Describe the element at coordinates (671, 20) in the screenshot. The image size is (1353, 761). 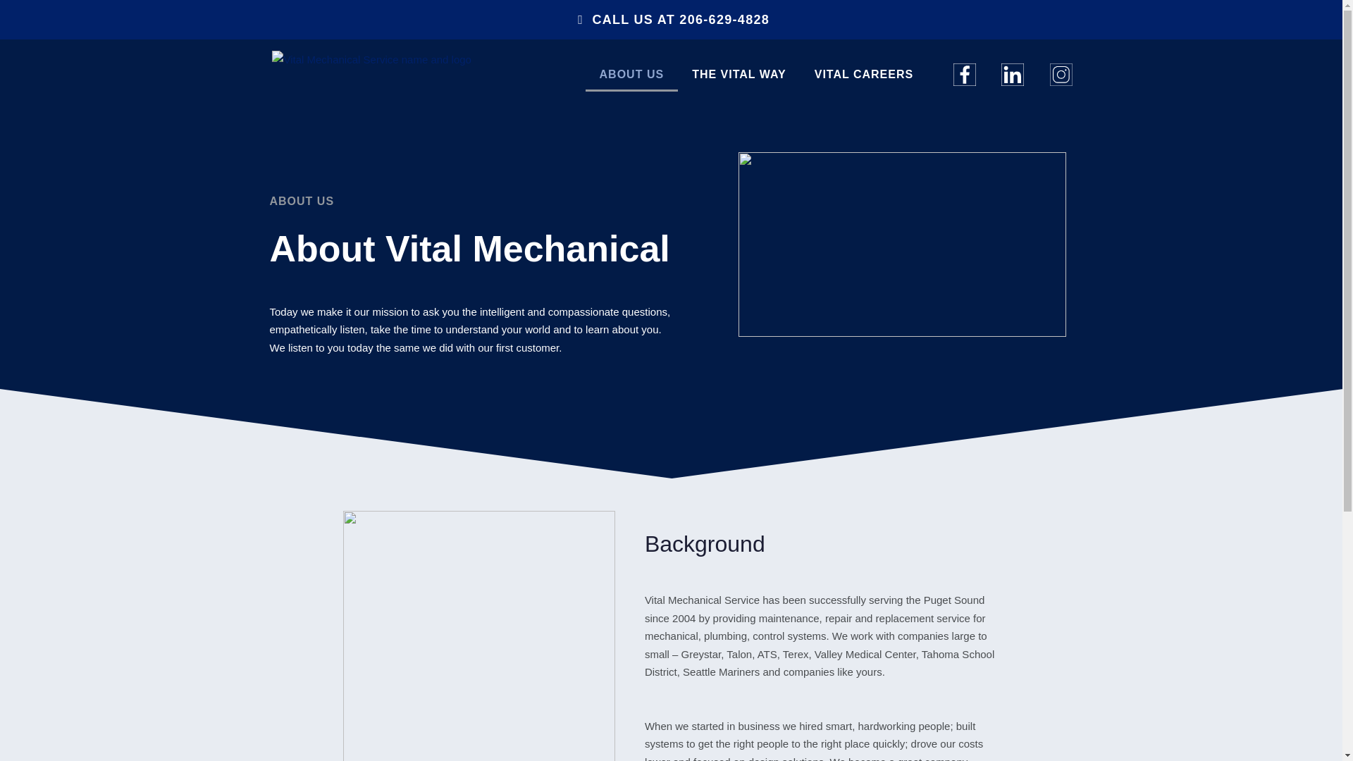
I see `CALL US AT 206-629-4828` at that location.